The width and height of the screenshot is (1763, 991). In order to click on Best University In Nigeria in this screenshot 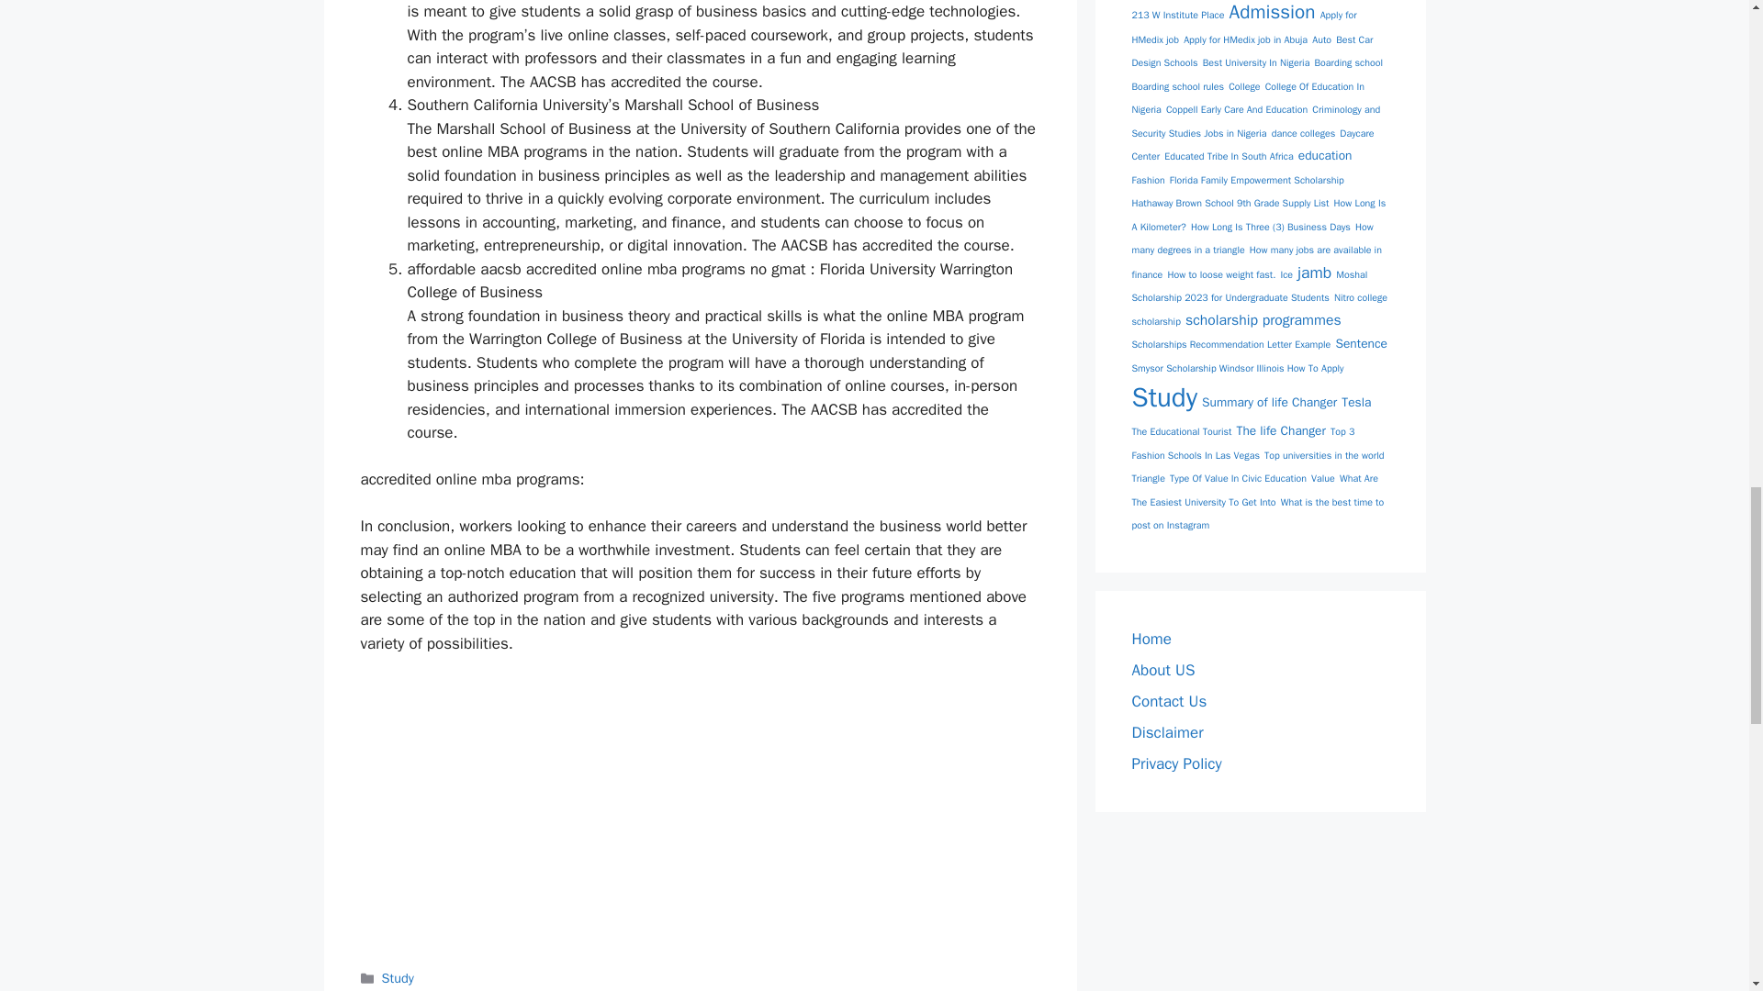, I will do `click(1256, 62)`.